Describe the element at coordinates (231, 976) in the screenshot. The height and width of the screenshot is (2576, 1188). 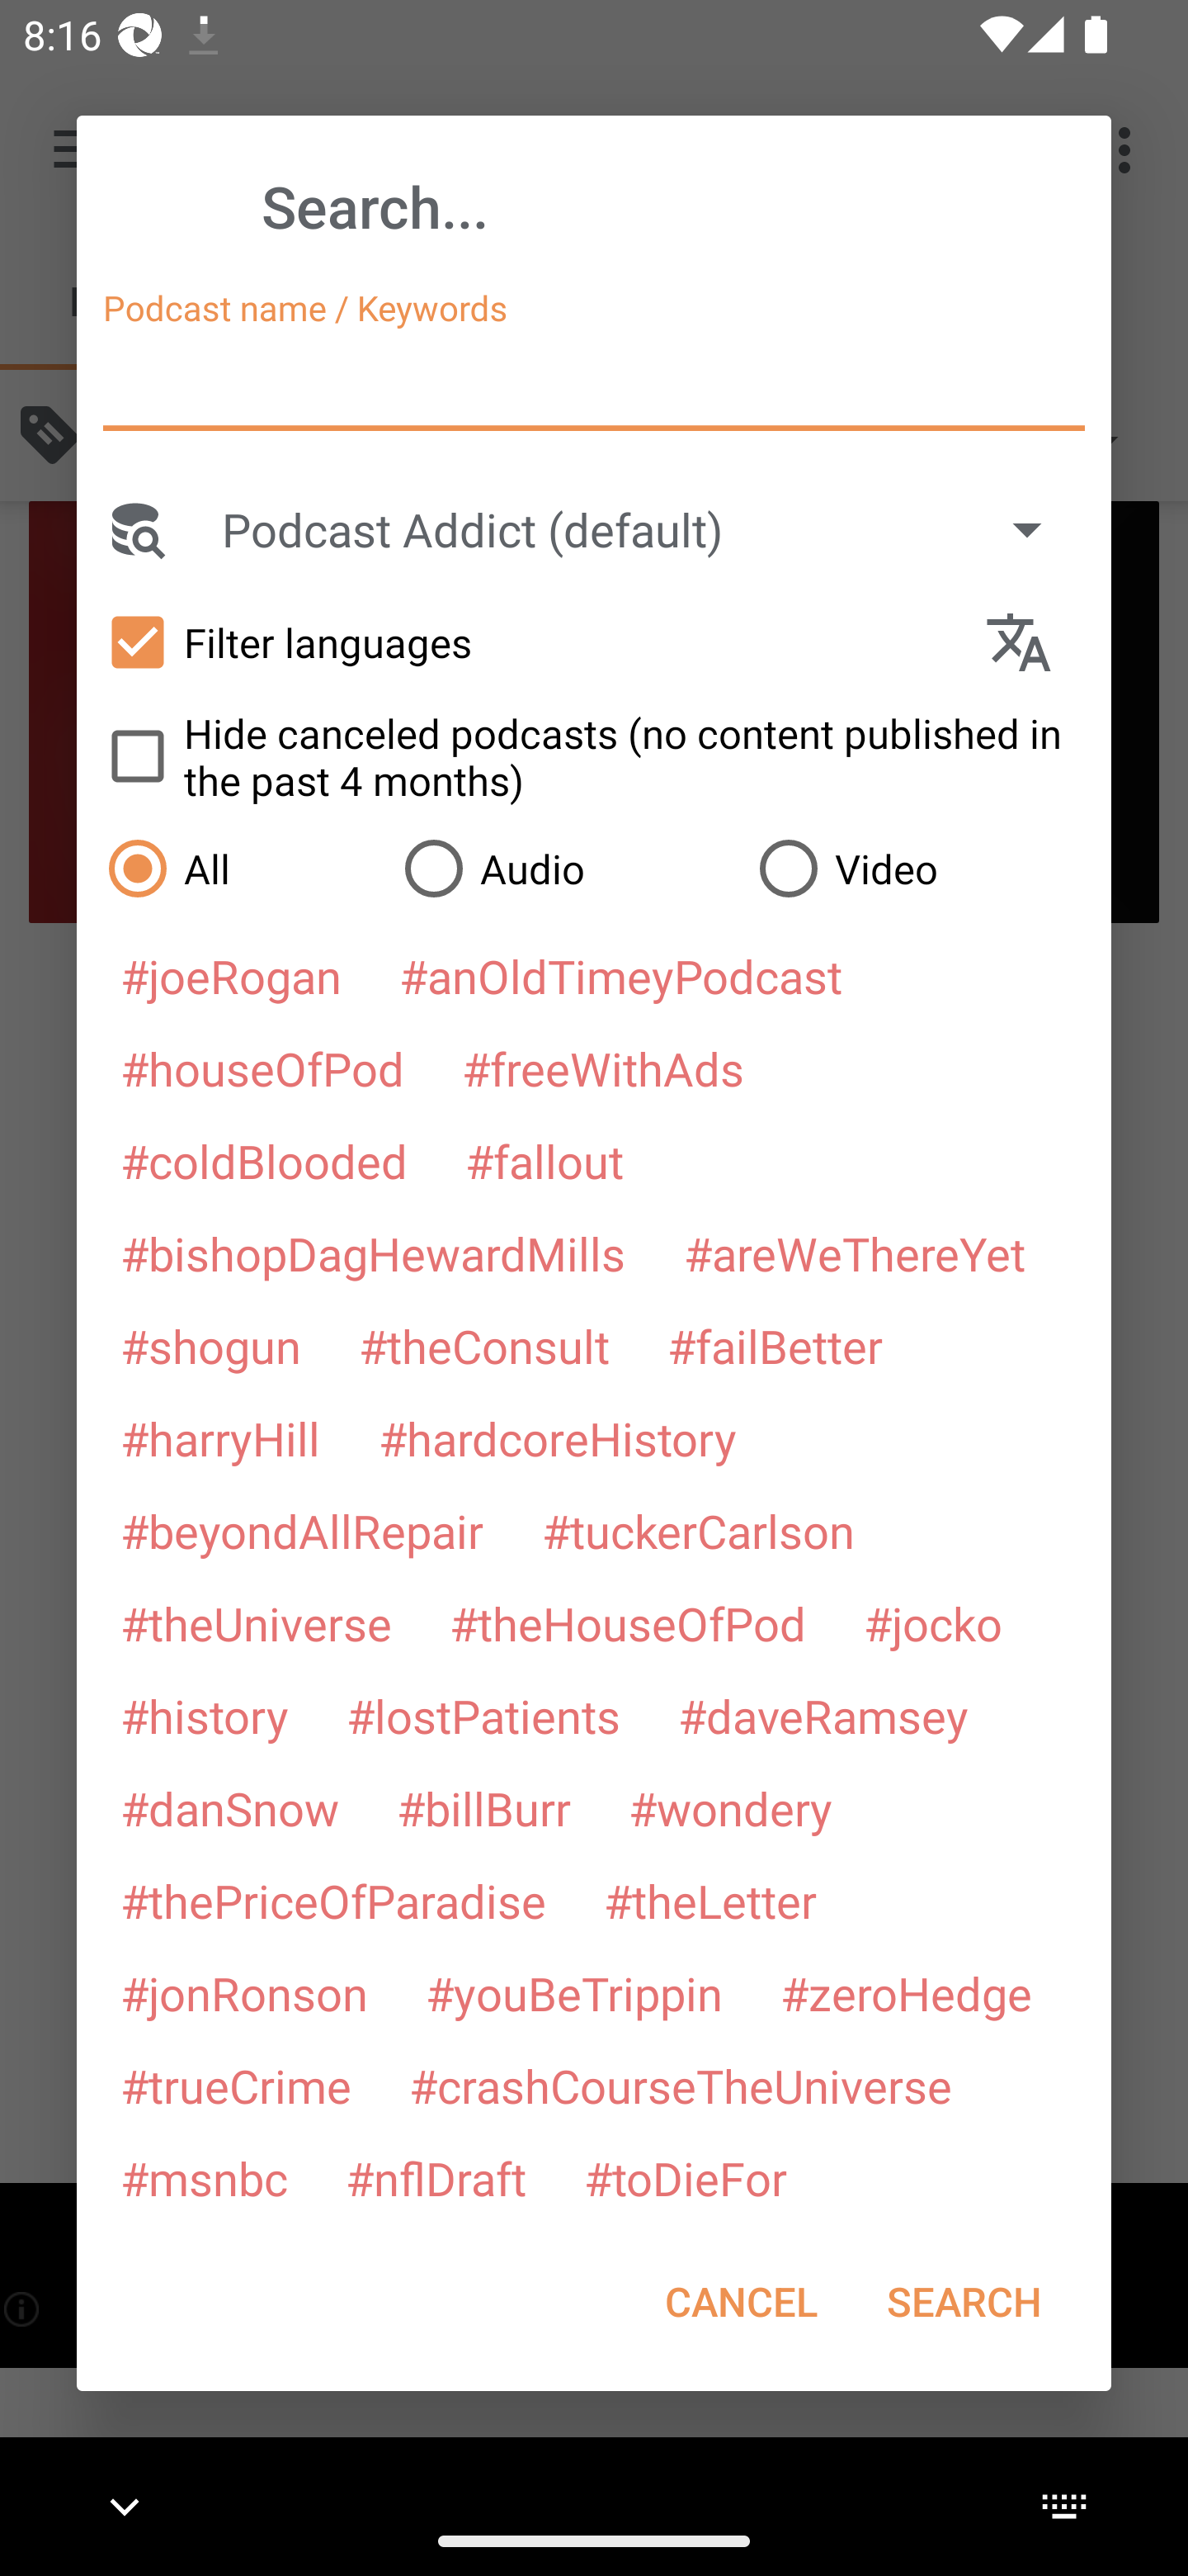
I see `#joeRogan` at that location.